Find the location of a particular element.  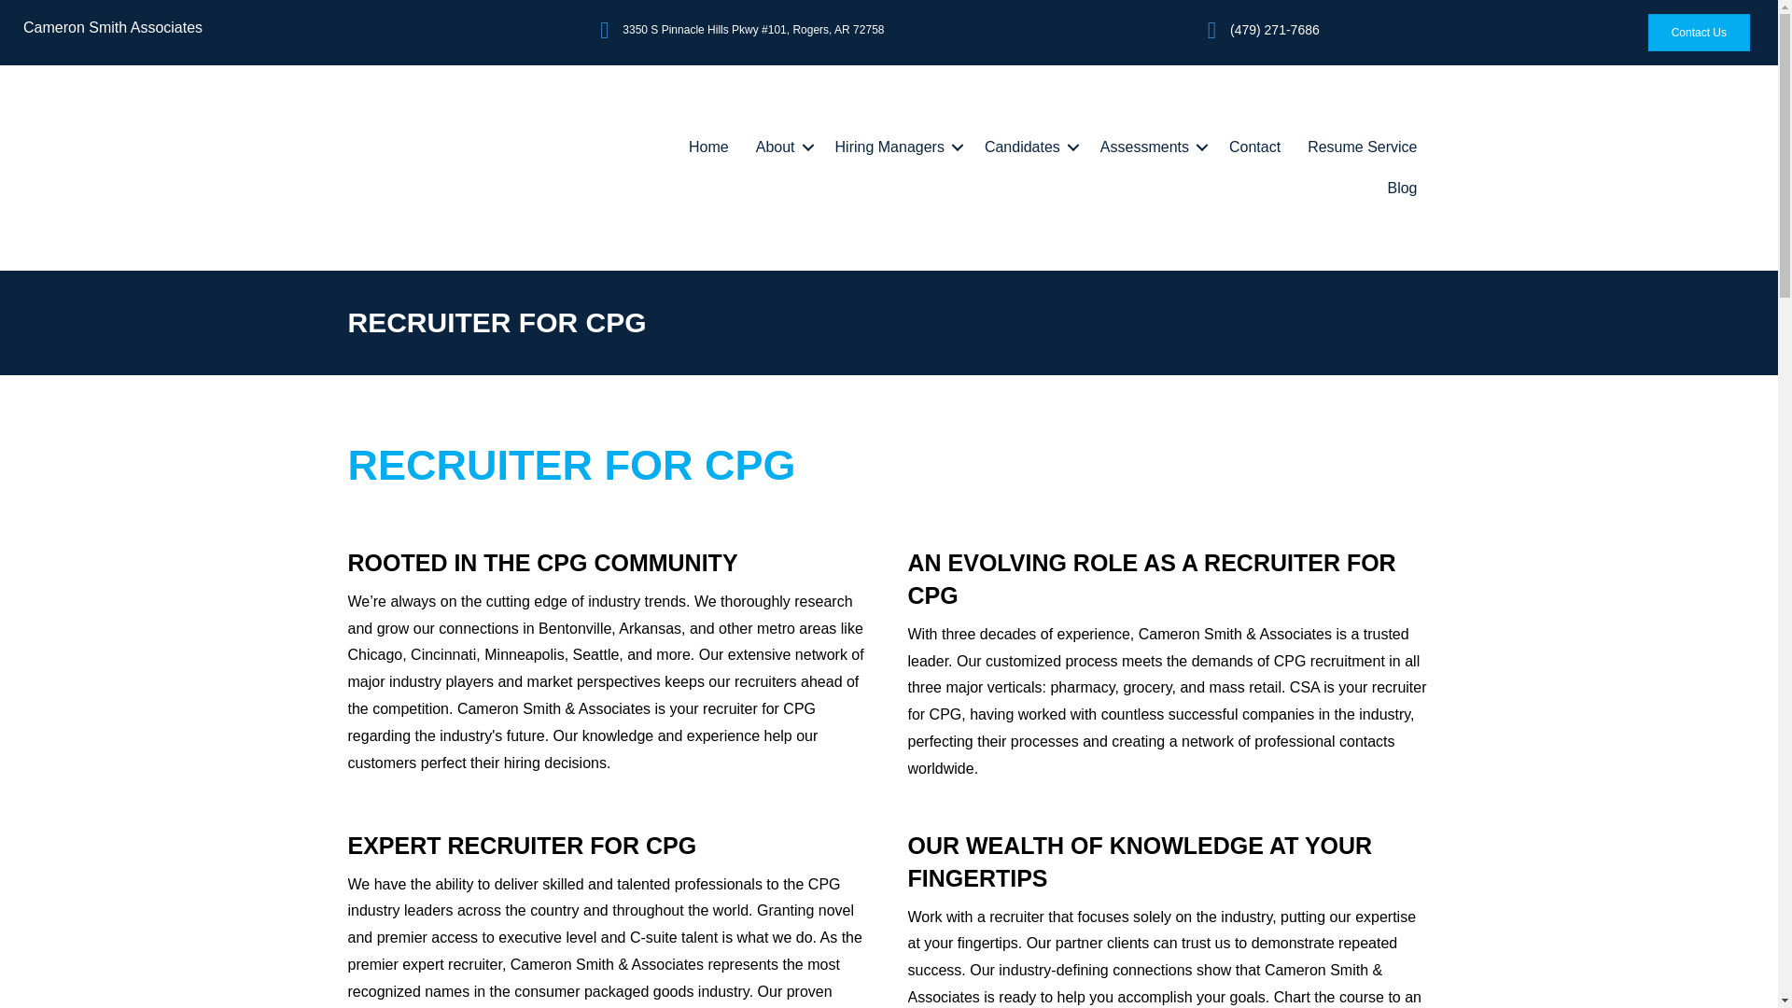

Assessments is located at coordinates (1151, 147).